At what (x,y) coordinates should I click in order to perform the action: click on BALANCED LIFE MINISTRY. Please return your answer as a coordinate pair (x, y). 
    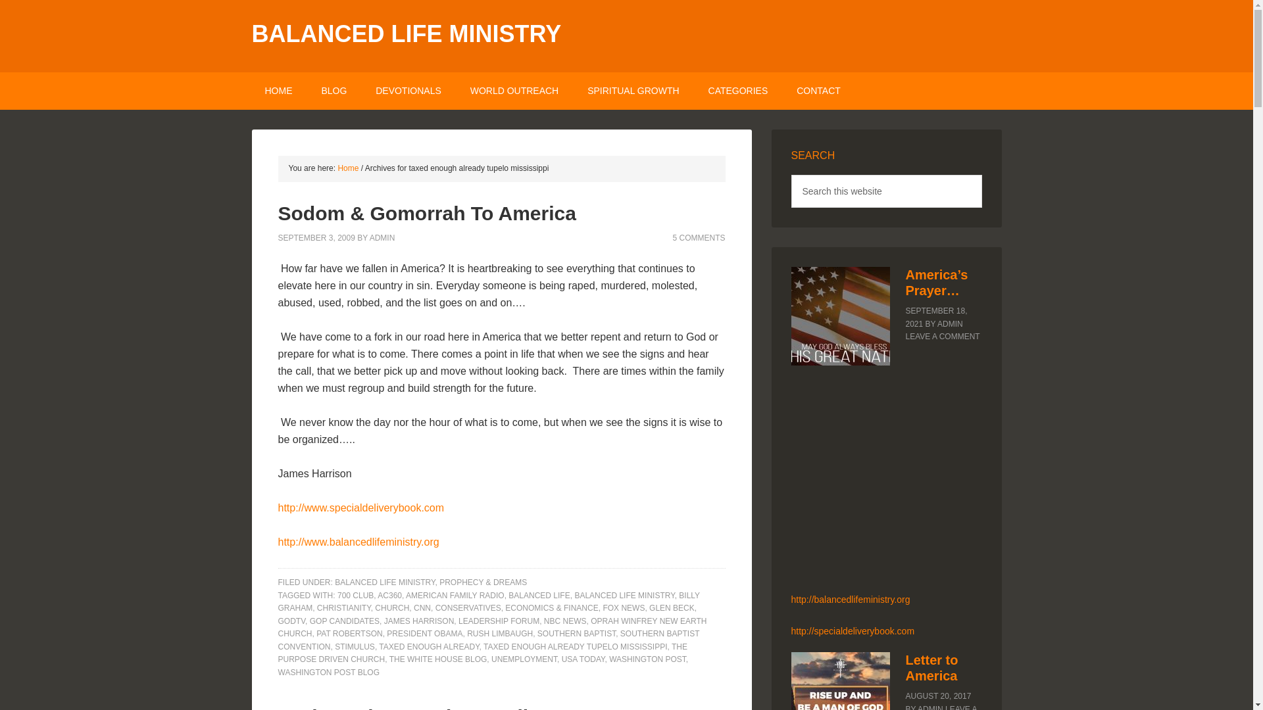
    Looking at the image, I should click on (406, 34).